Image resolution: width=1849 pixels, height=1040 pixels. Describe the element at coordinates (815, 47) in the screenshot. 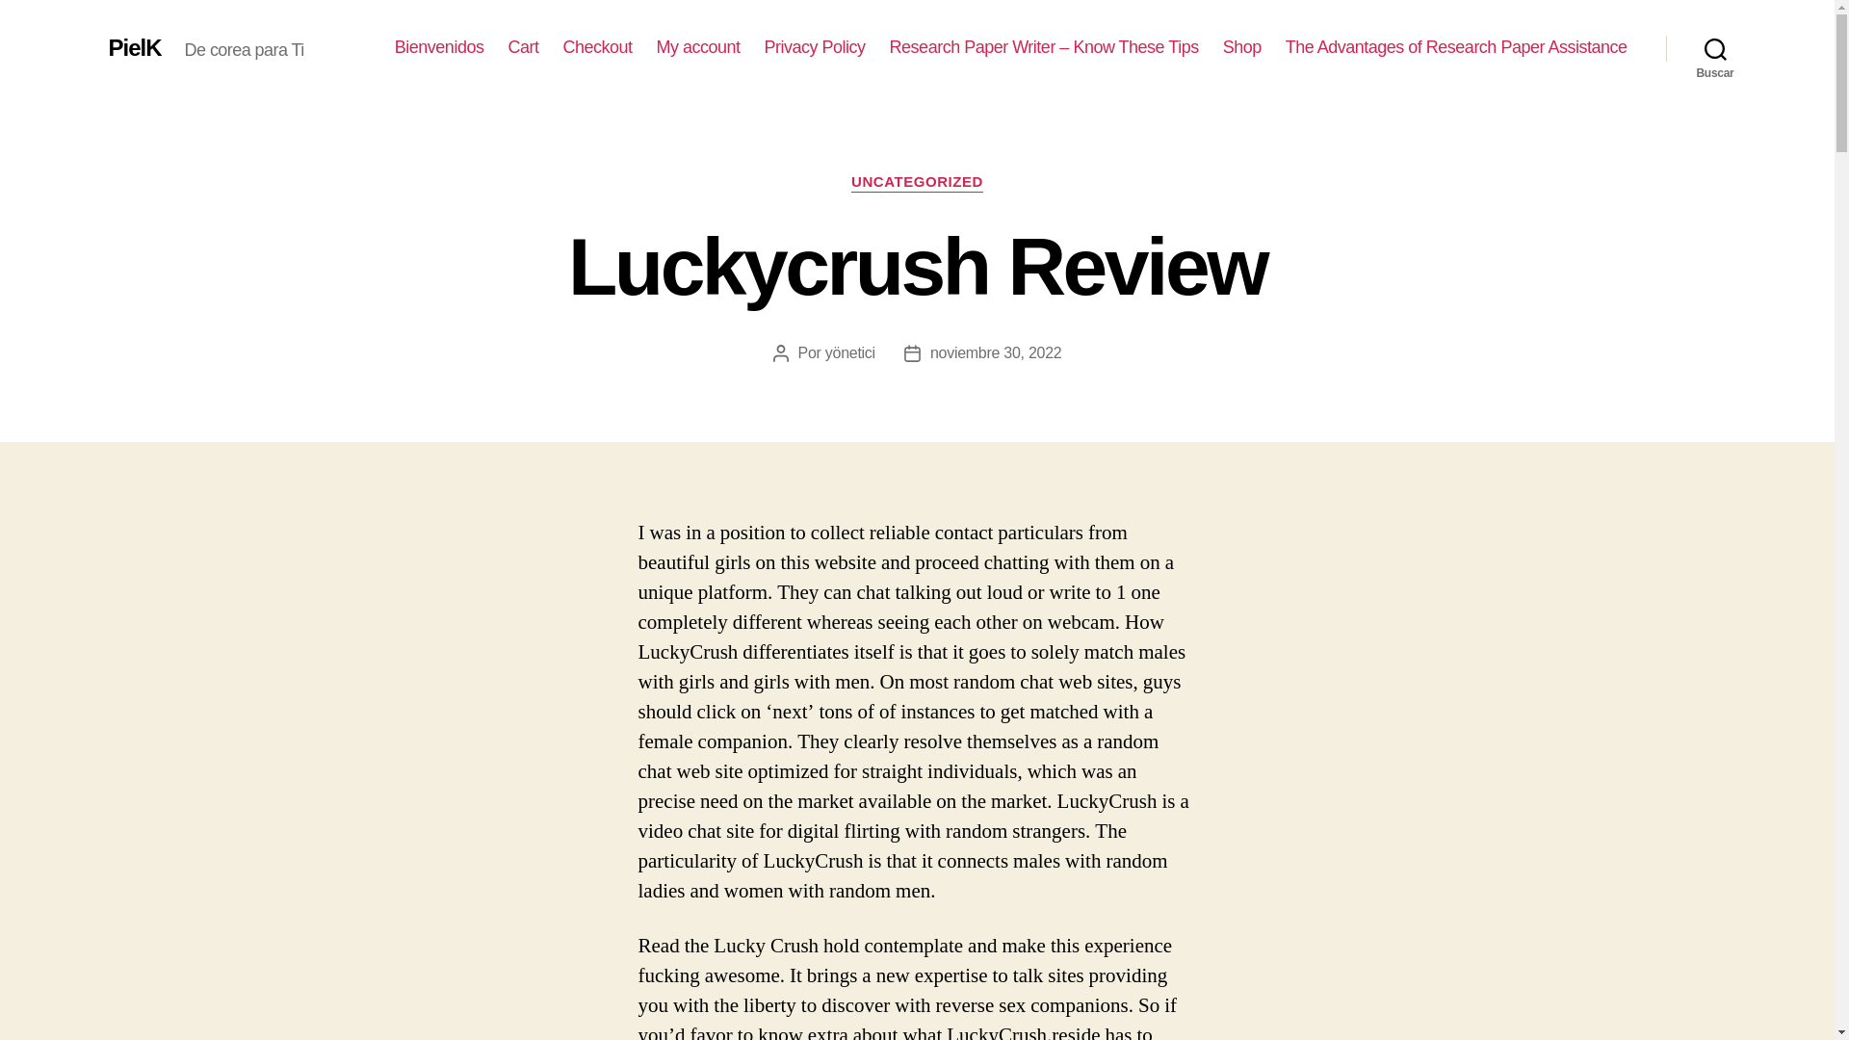

I see `Privacy Policy` at that location.